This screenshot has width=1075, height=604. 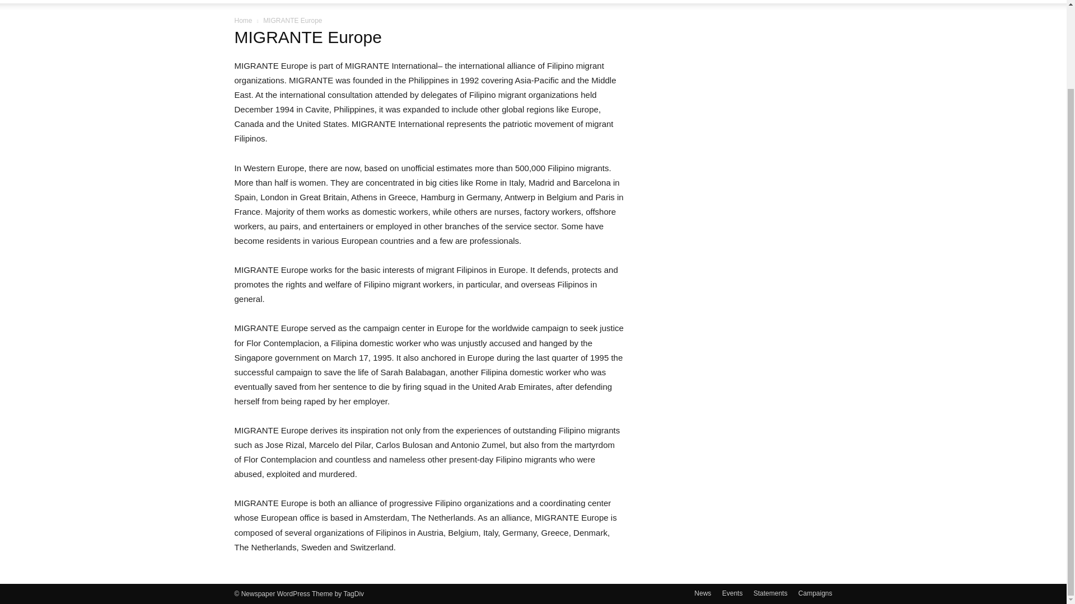 I want to click on NEWS, so click(x=258, y=2).